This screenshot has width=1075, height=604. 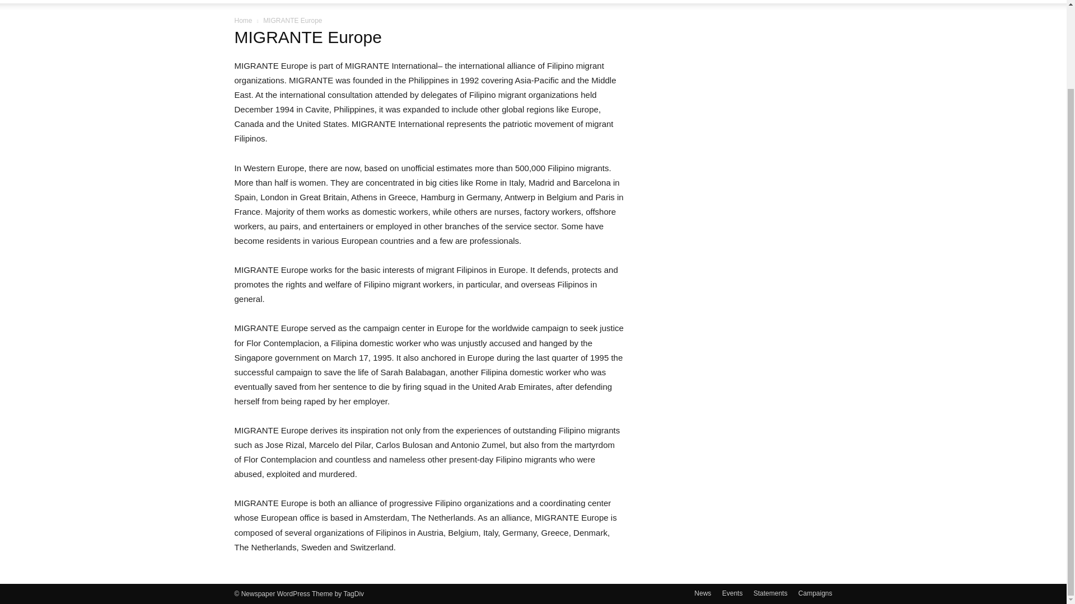 I want to click on NEWS, so click(x=258, y=2).